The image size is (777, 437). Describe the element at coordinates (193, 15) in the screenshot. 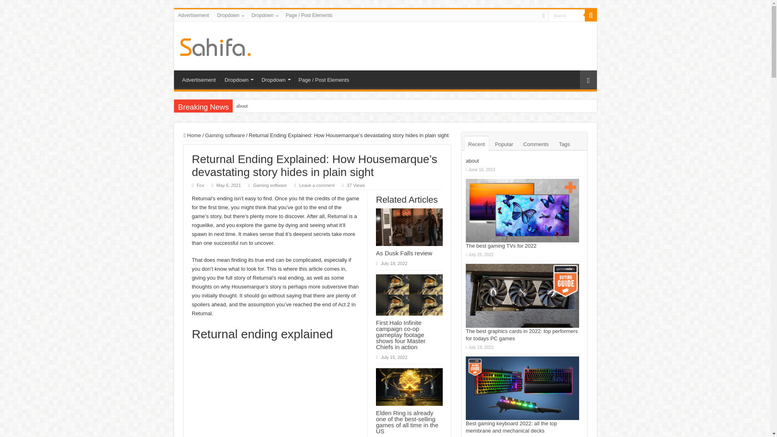

I see `Advertisement` at that location.